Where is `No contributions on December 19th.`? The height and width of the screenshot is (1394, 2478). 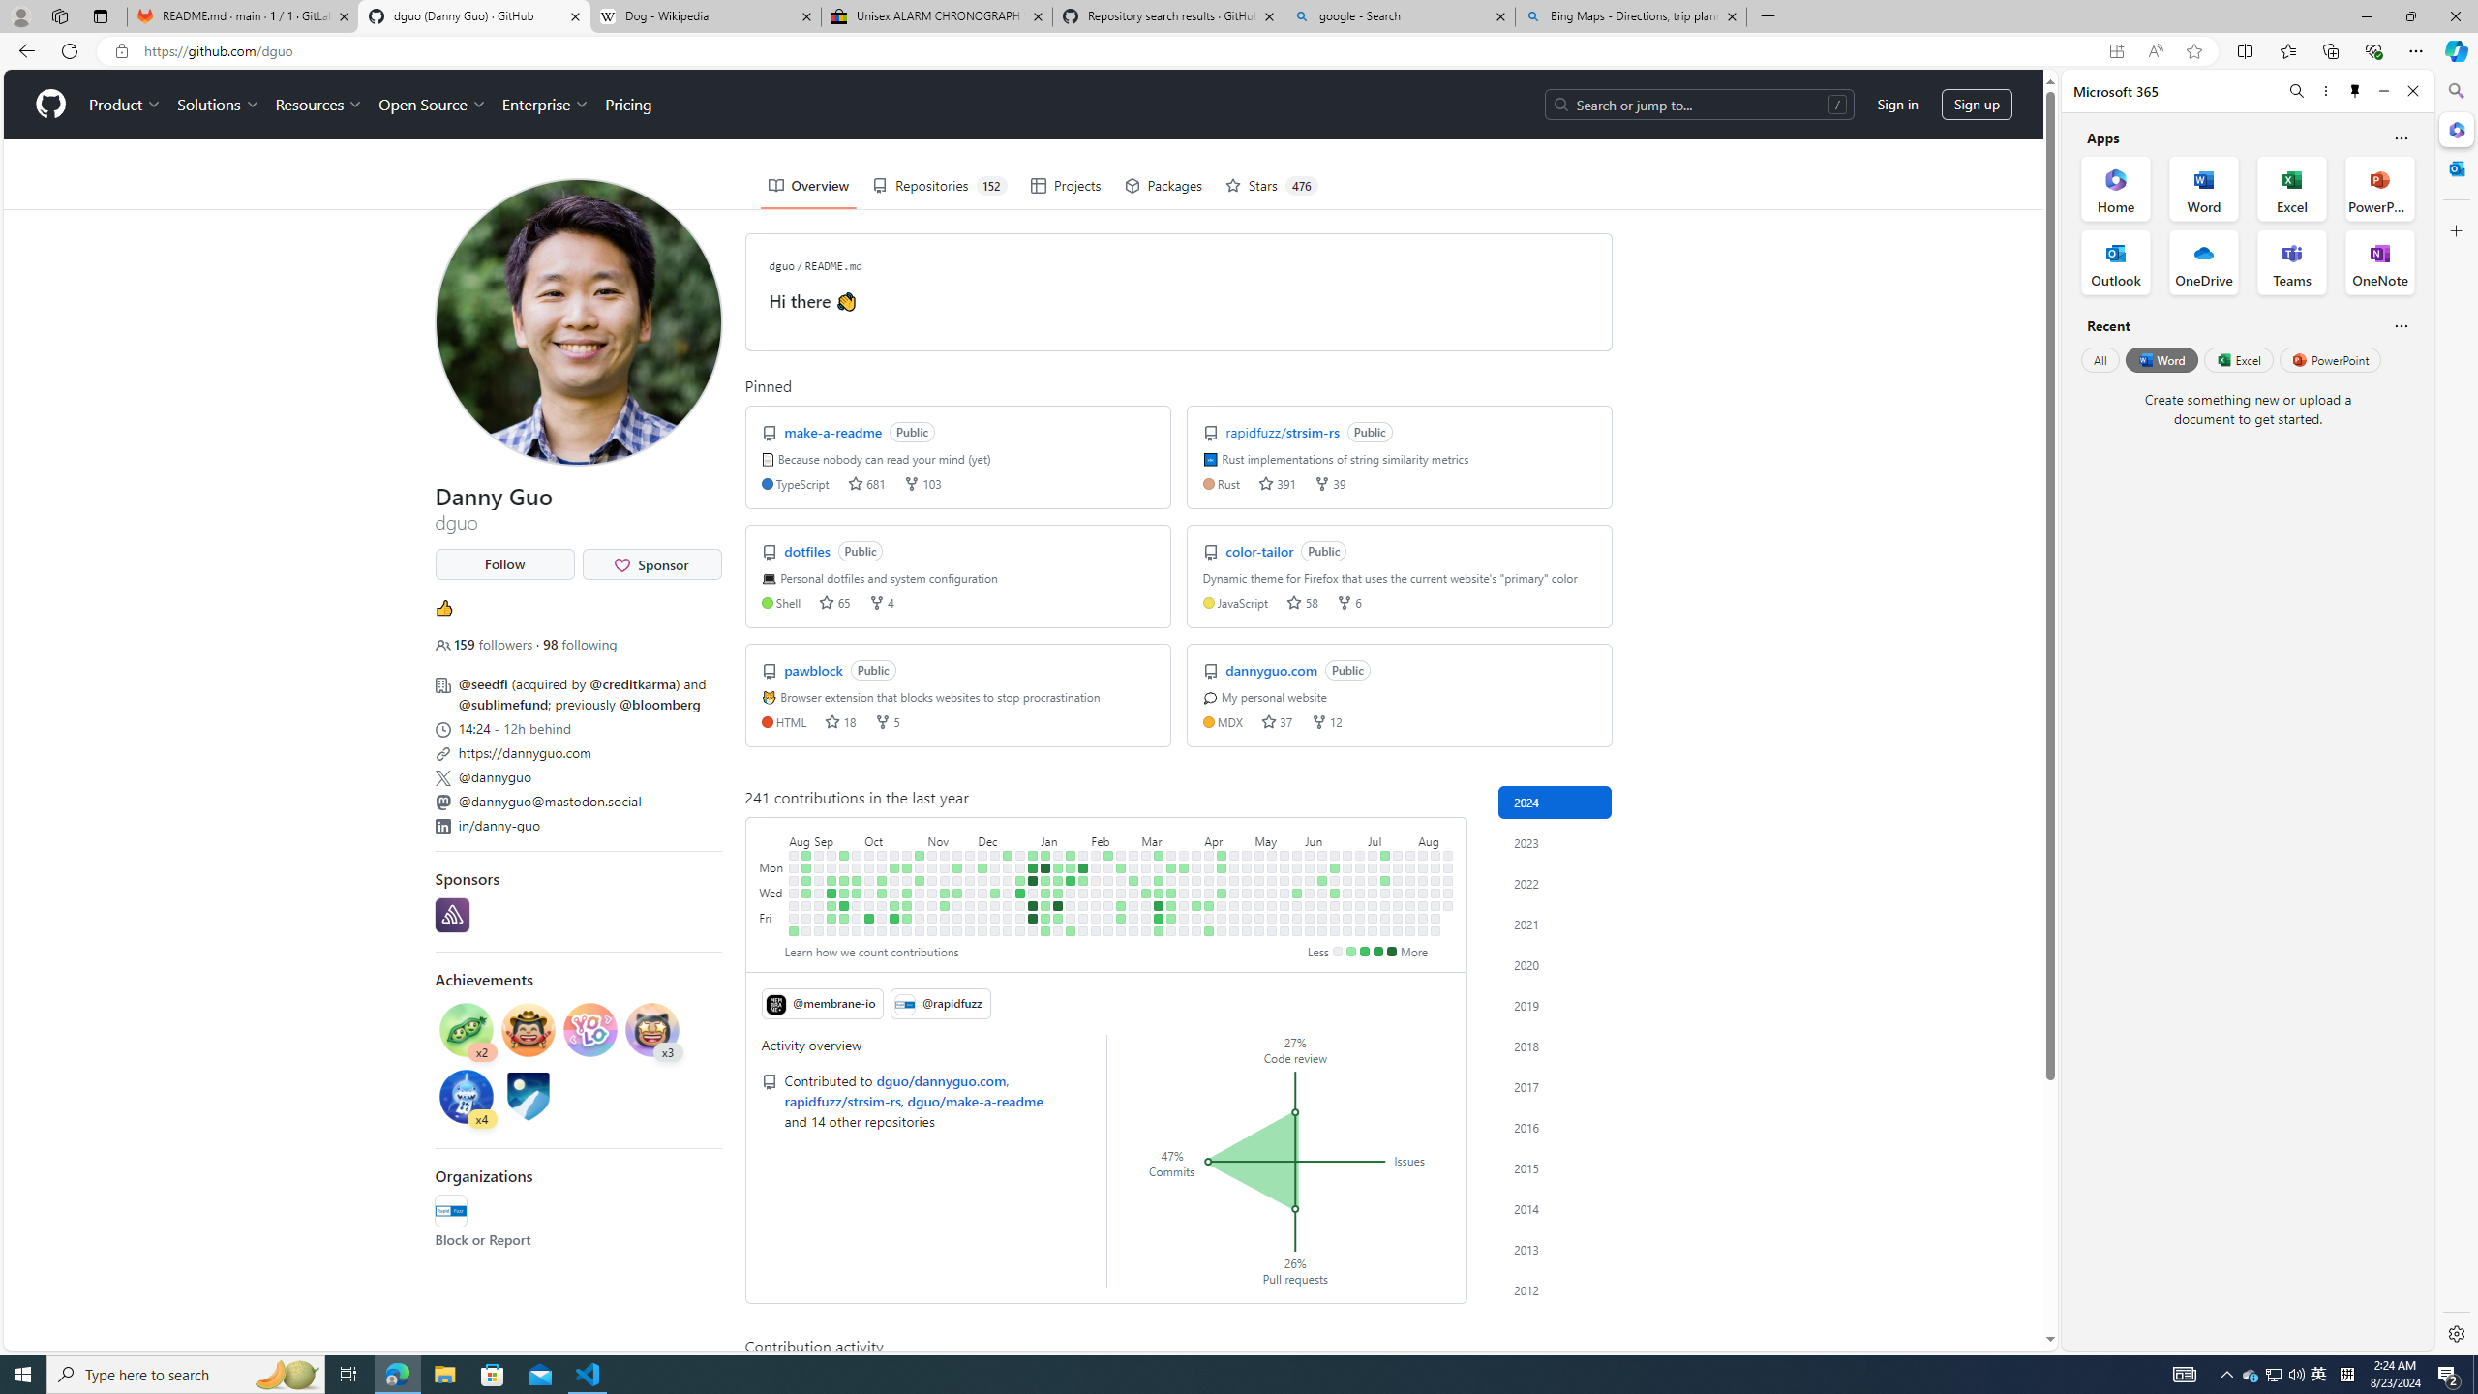 No contributions on December 19th. is located at coordinates (1009, 880).